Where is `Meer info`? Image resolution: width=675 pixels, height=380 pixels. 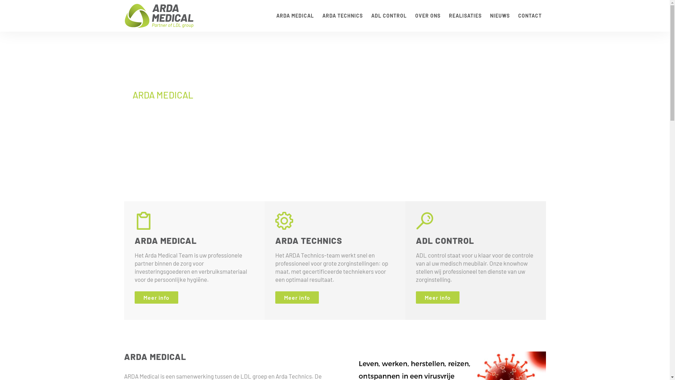
Meer info is located at coordinates (437, 298).